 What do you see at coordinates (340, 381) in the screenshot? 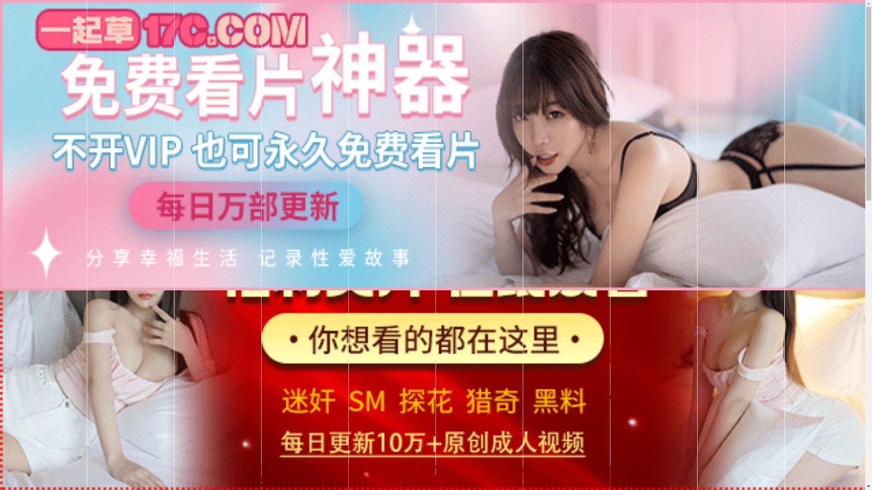
I see `91` at bounding box center [340, 381].